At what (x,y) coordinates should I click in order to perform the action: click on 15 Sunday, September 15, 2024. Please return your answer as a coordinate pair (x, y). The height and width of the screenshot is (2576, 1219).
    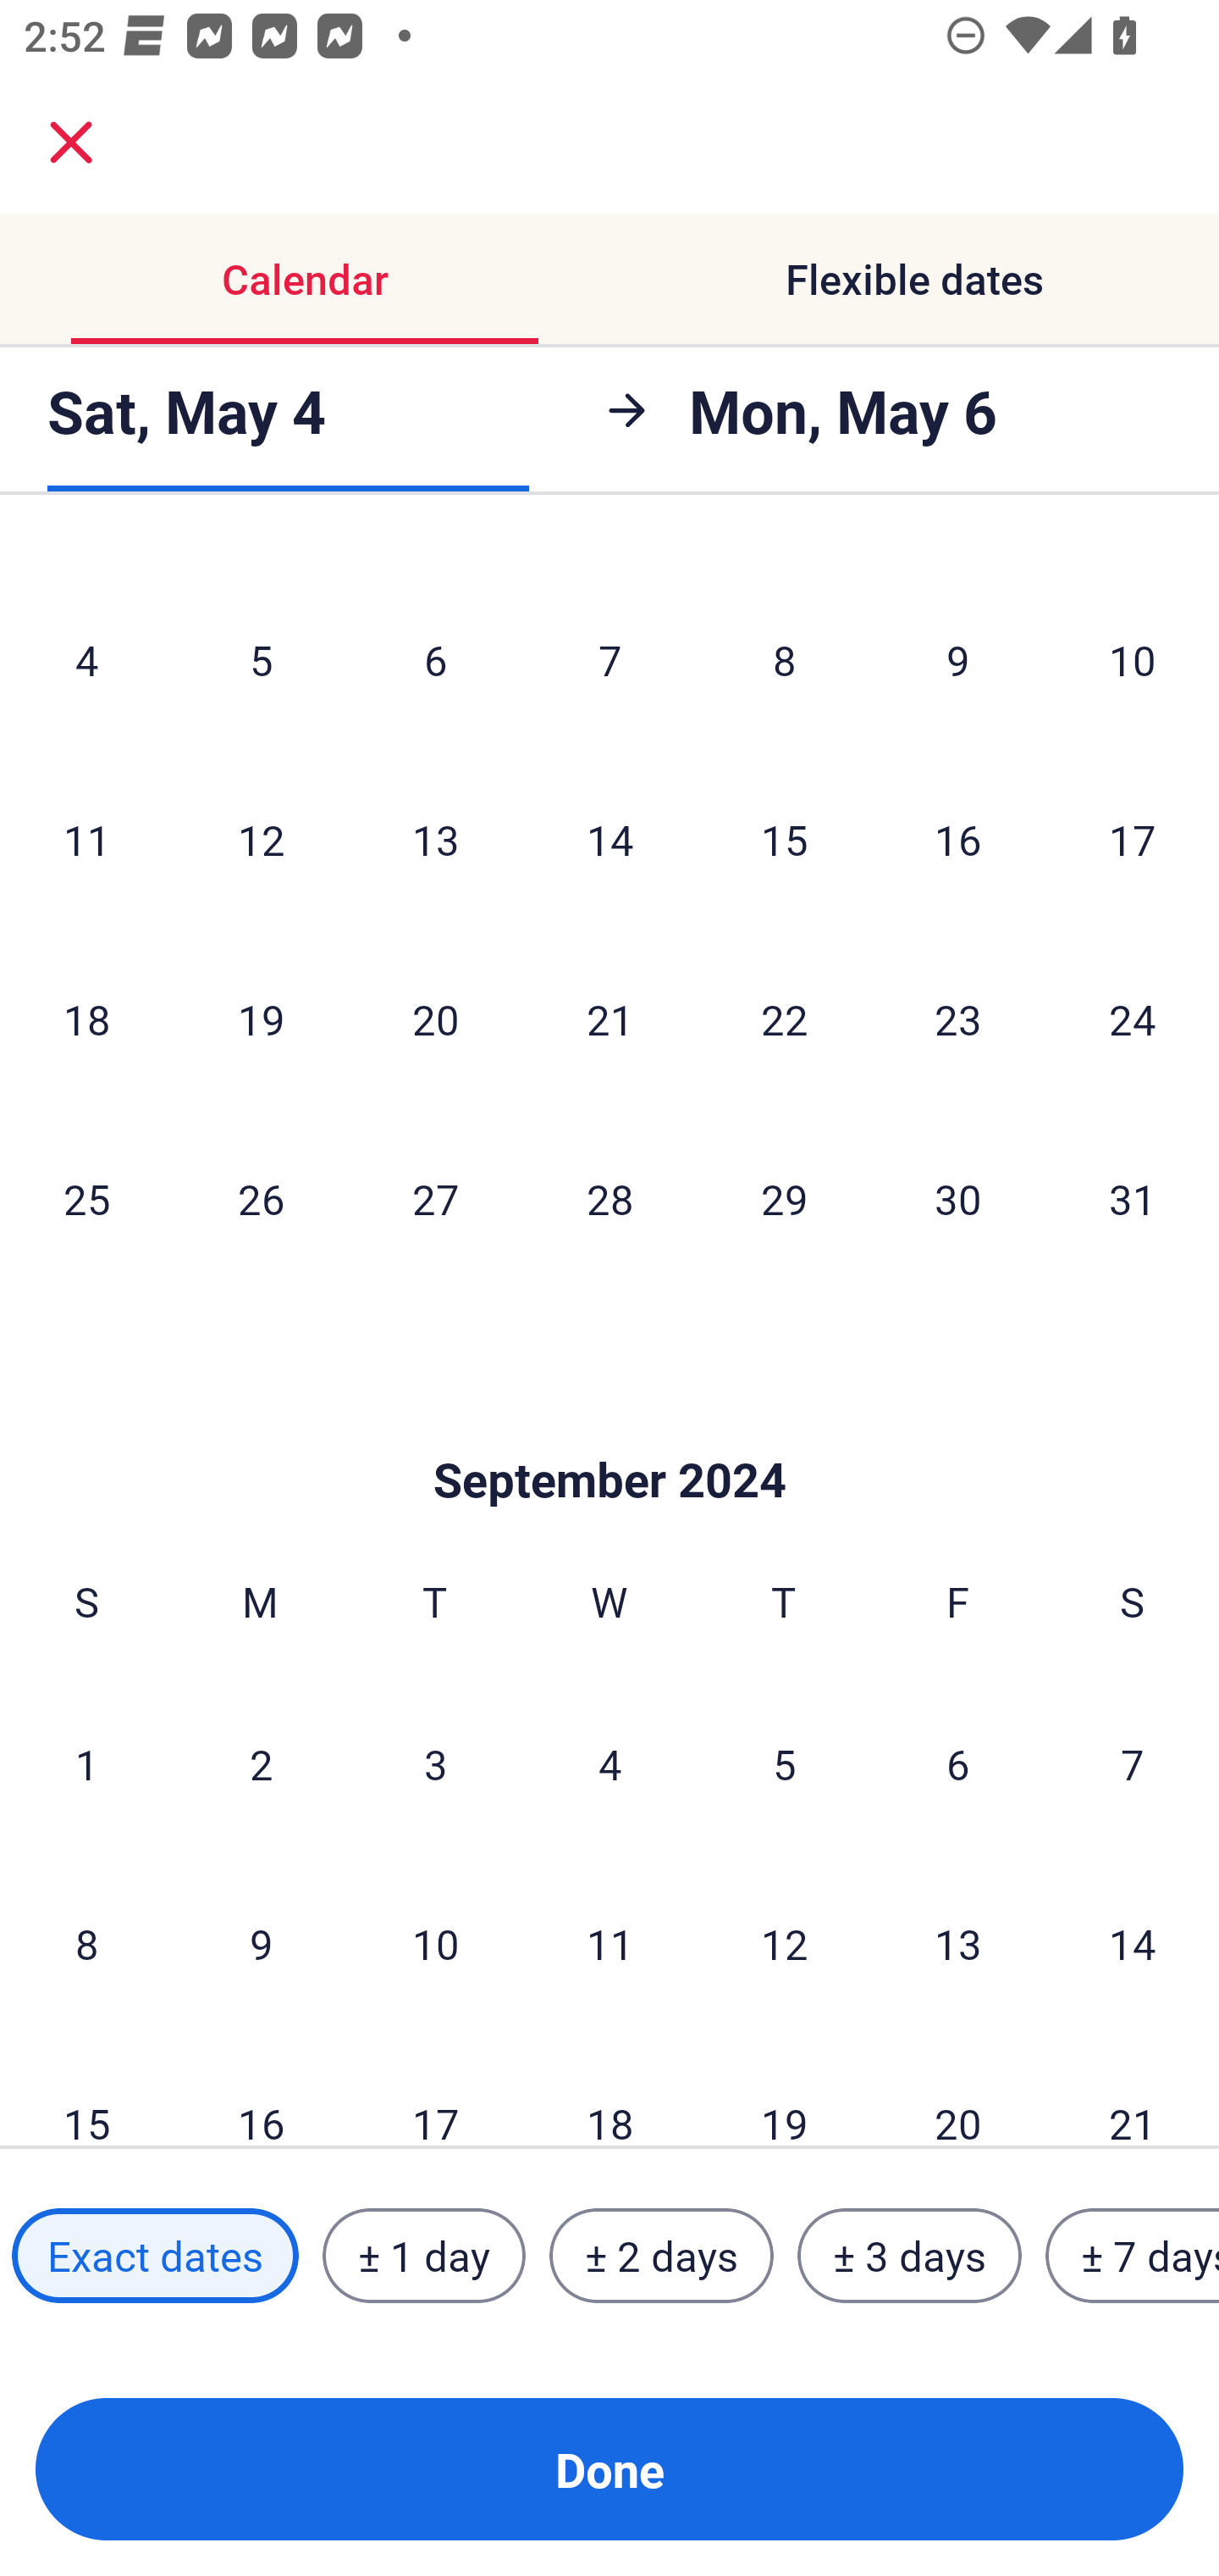
    Looking at the image, I should click on (86, 2090).